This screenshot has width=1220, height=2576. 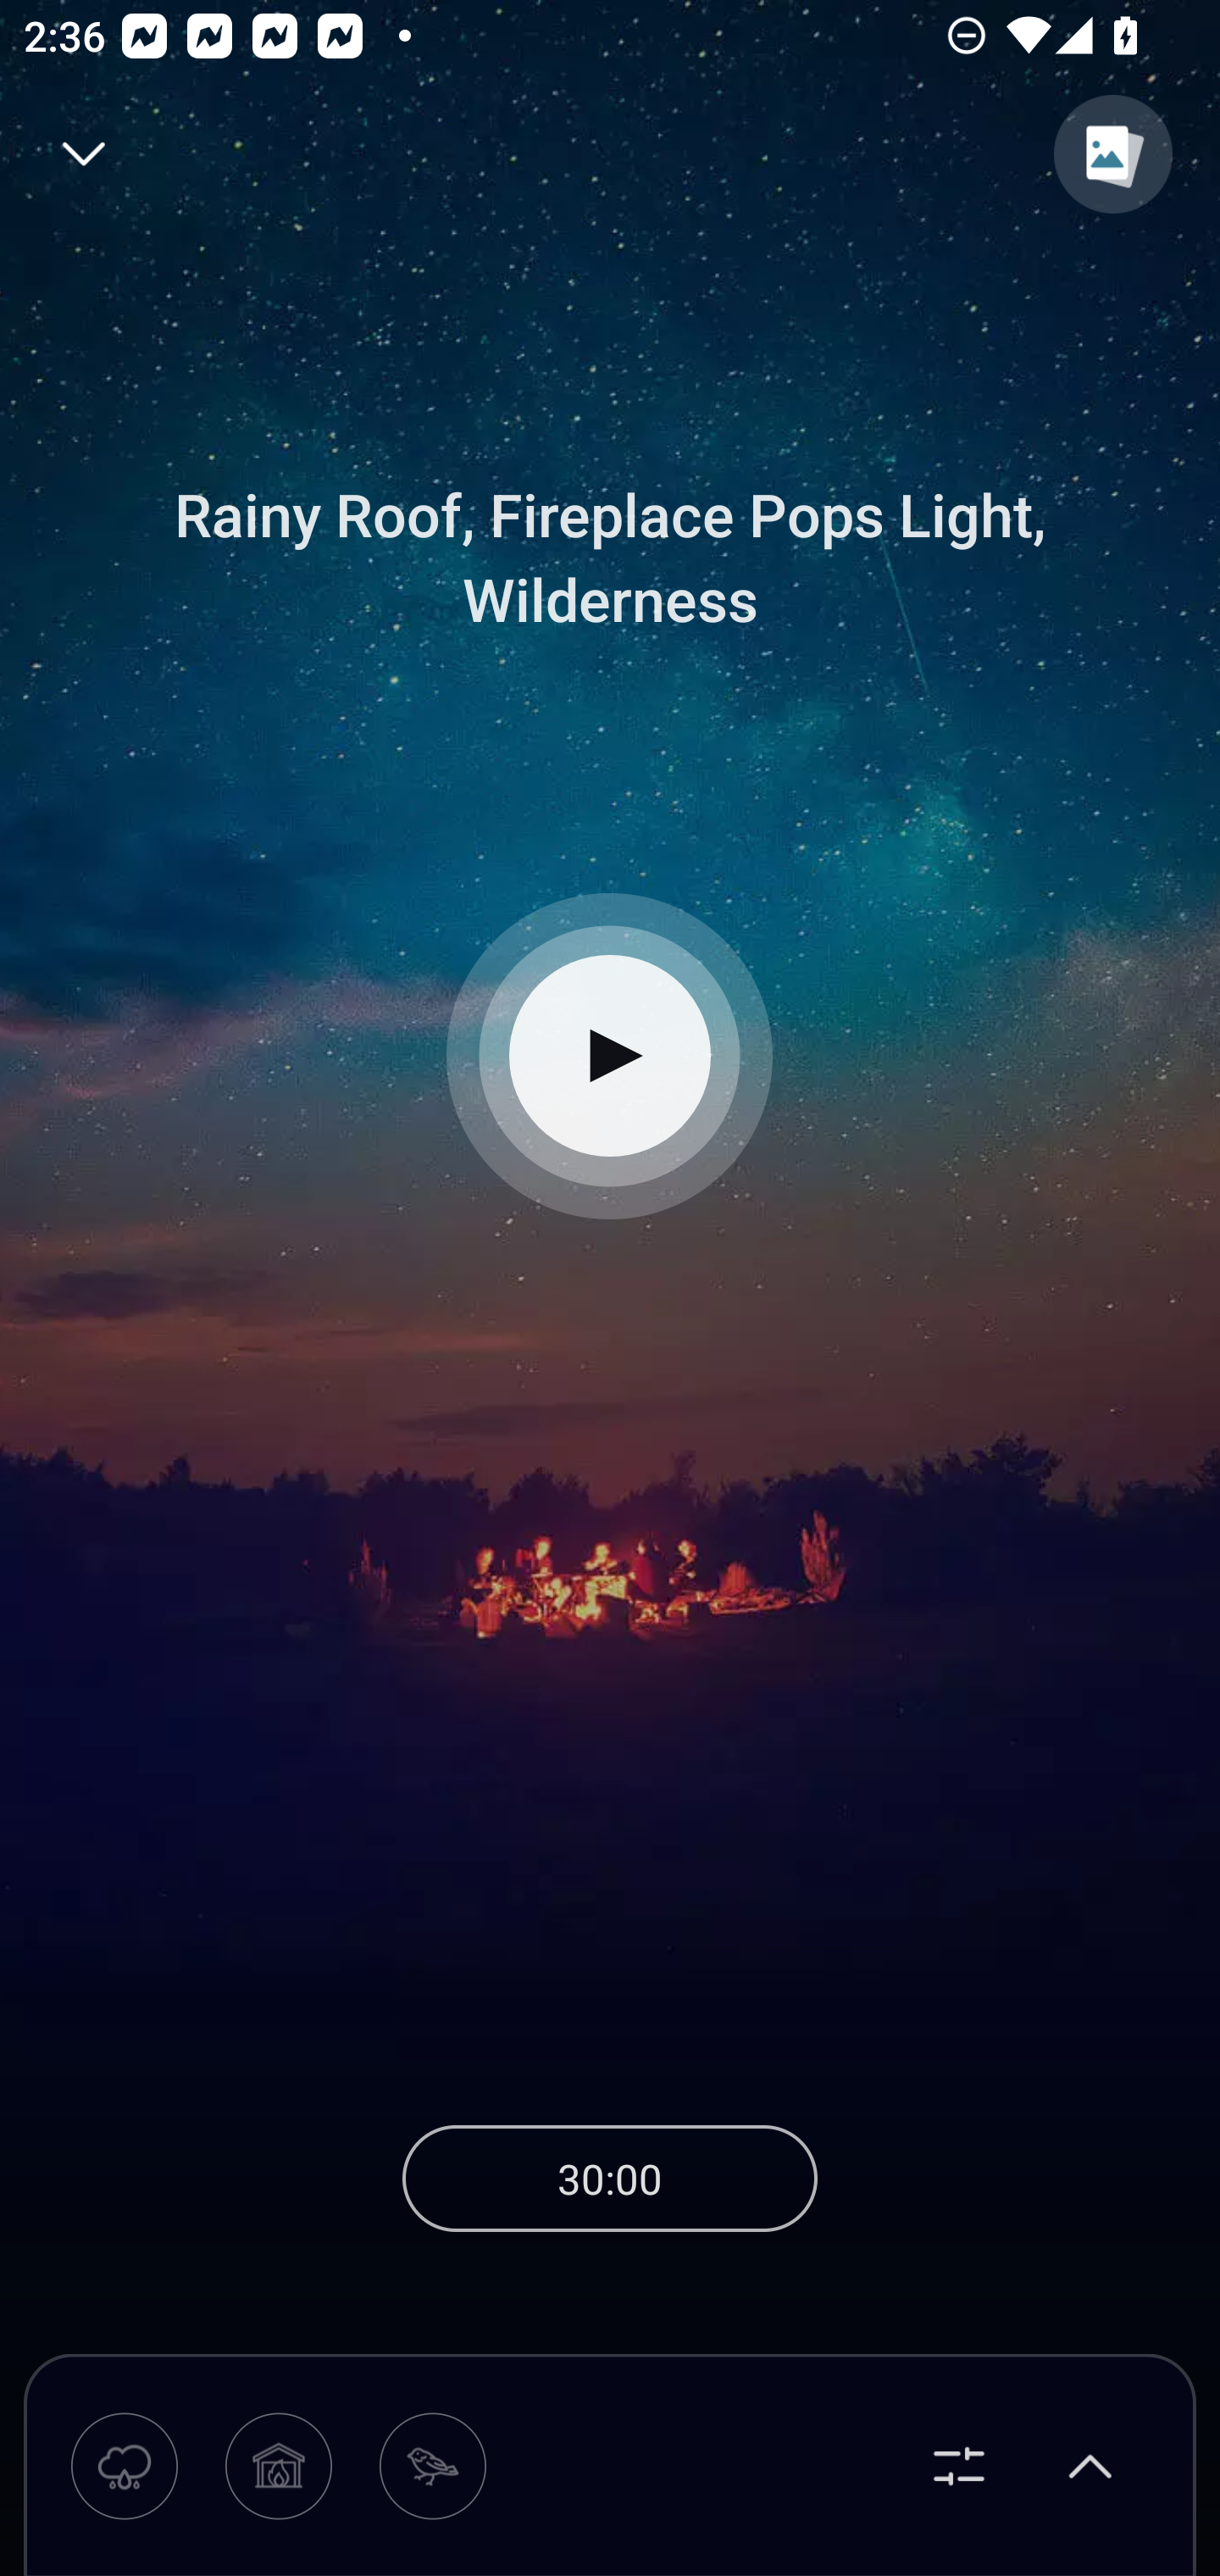 What do you see at coordinates (610, 2178) in the screenshot?
I see `30:00` at bounding box center [610, 2178].